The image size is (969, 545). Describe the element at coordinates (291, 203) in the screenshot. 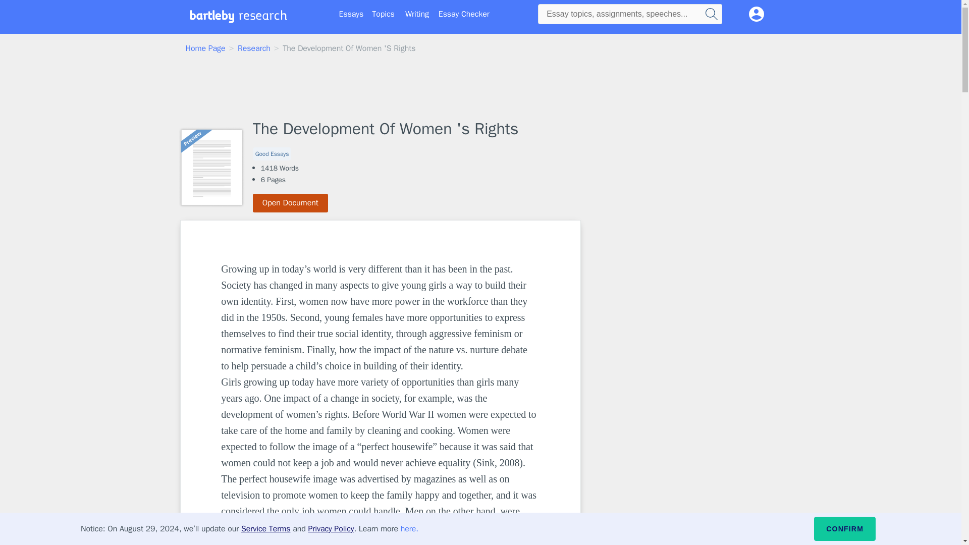

I see `Open Document` at that location.